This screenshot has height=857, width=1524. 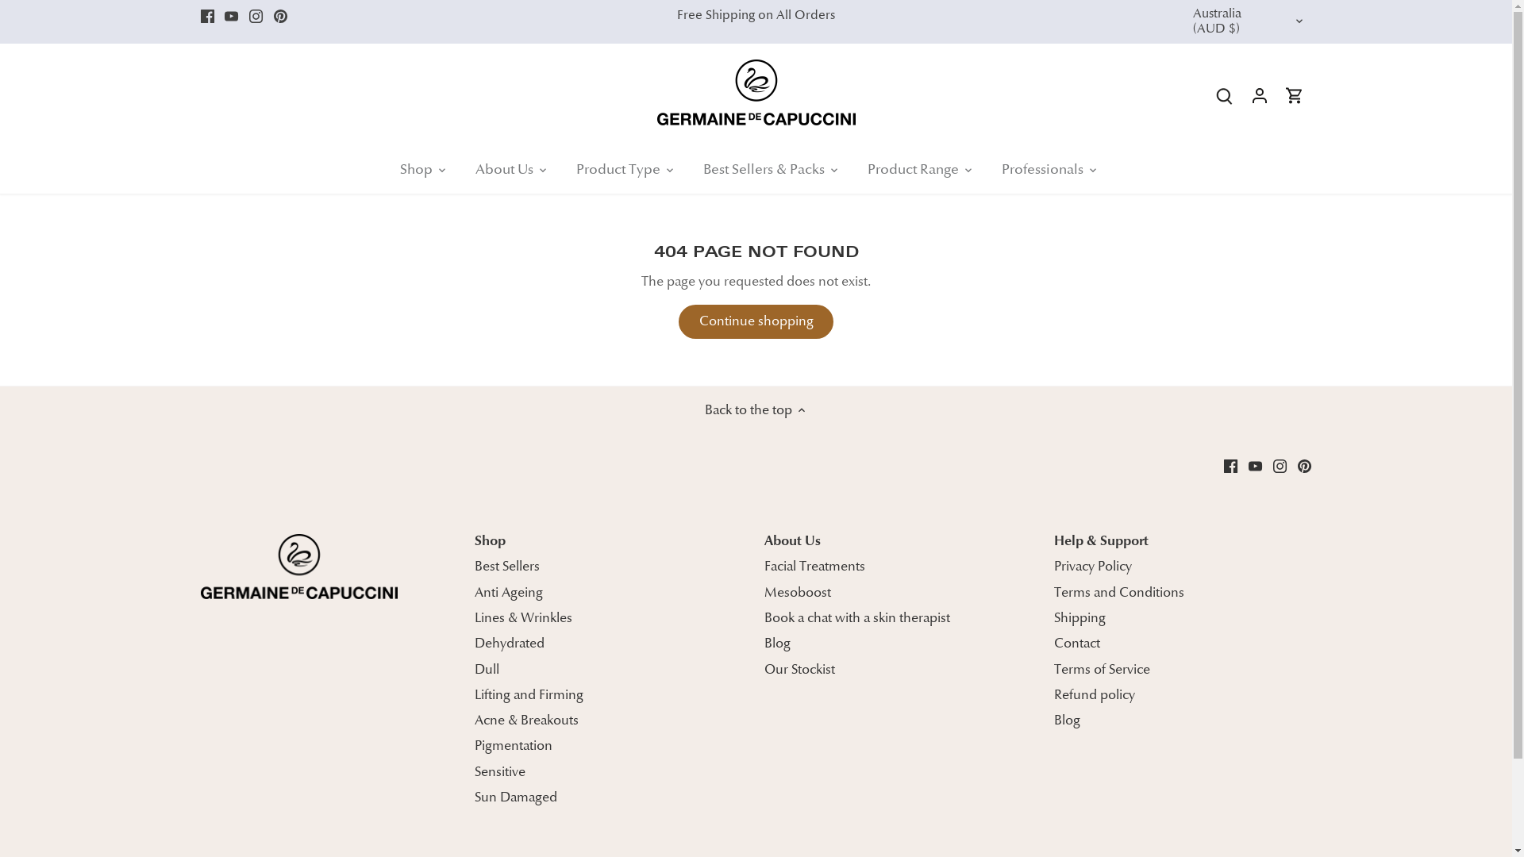 I want to click on Refund policy, so click(x=1095, y=695).